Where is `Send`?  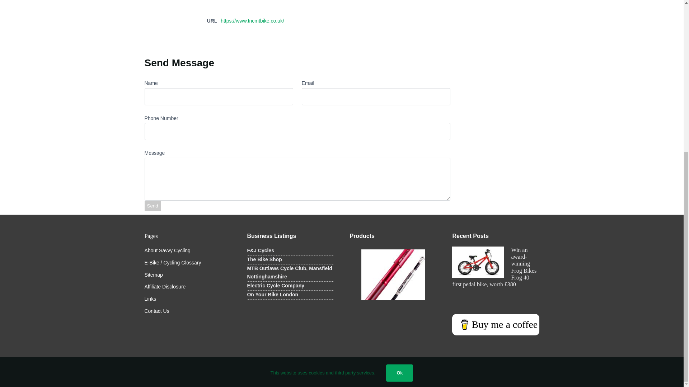 Send is located at coordinates (152, 206).